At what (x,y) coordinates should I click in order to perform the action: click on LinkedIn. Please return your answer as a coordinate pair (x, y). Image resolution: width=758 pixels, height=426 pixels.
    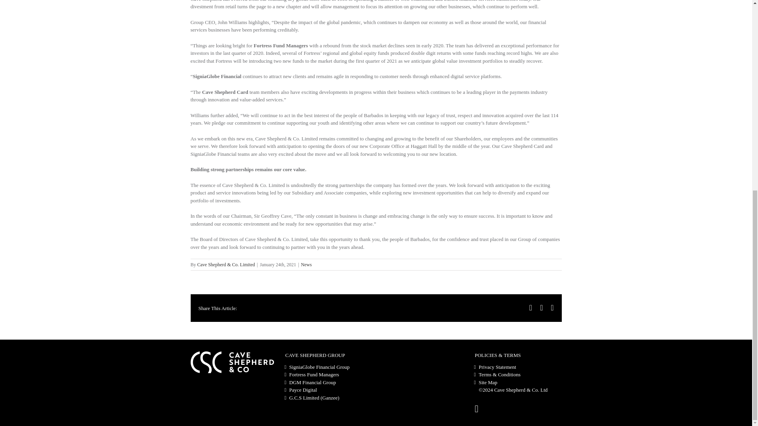
    Looking at the image, I should click on (552, 308).